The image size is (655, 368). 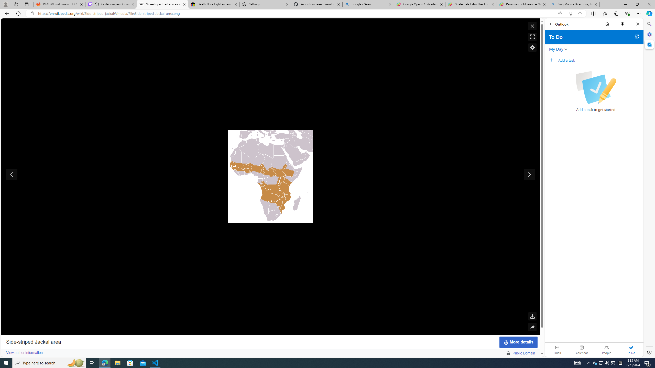 What do you see at coordinates (596, 87) in the screenshot?
I see `Checkbox with a pencil` at bounding box center [596, 87].